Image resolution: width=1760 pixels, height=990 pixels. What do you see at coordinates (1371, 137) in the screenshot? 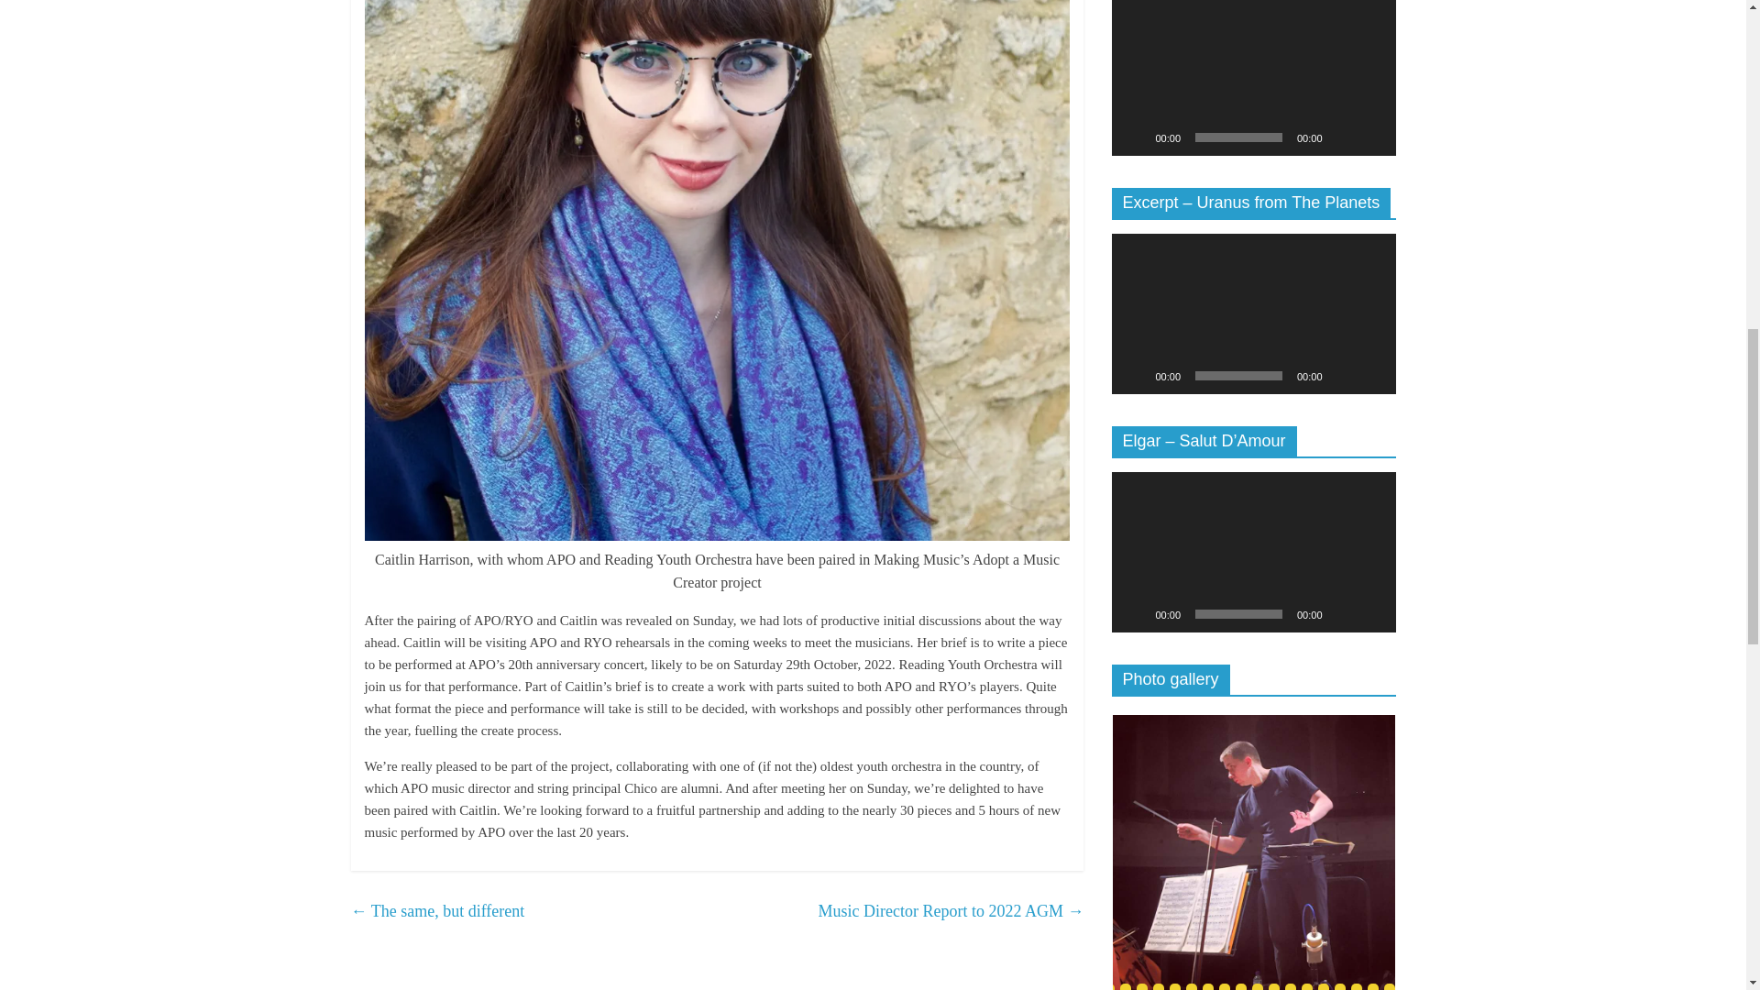
I see `Fullscreen` at bounding box center [1371, 137].